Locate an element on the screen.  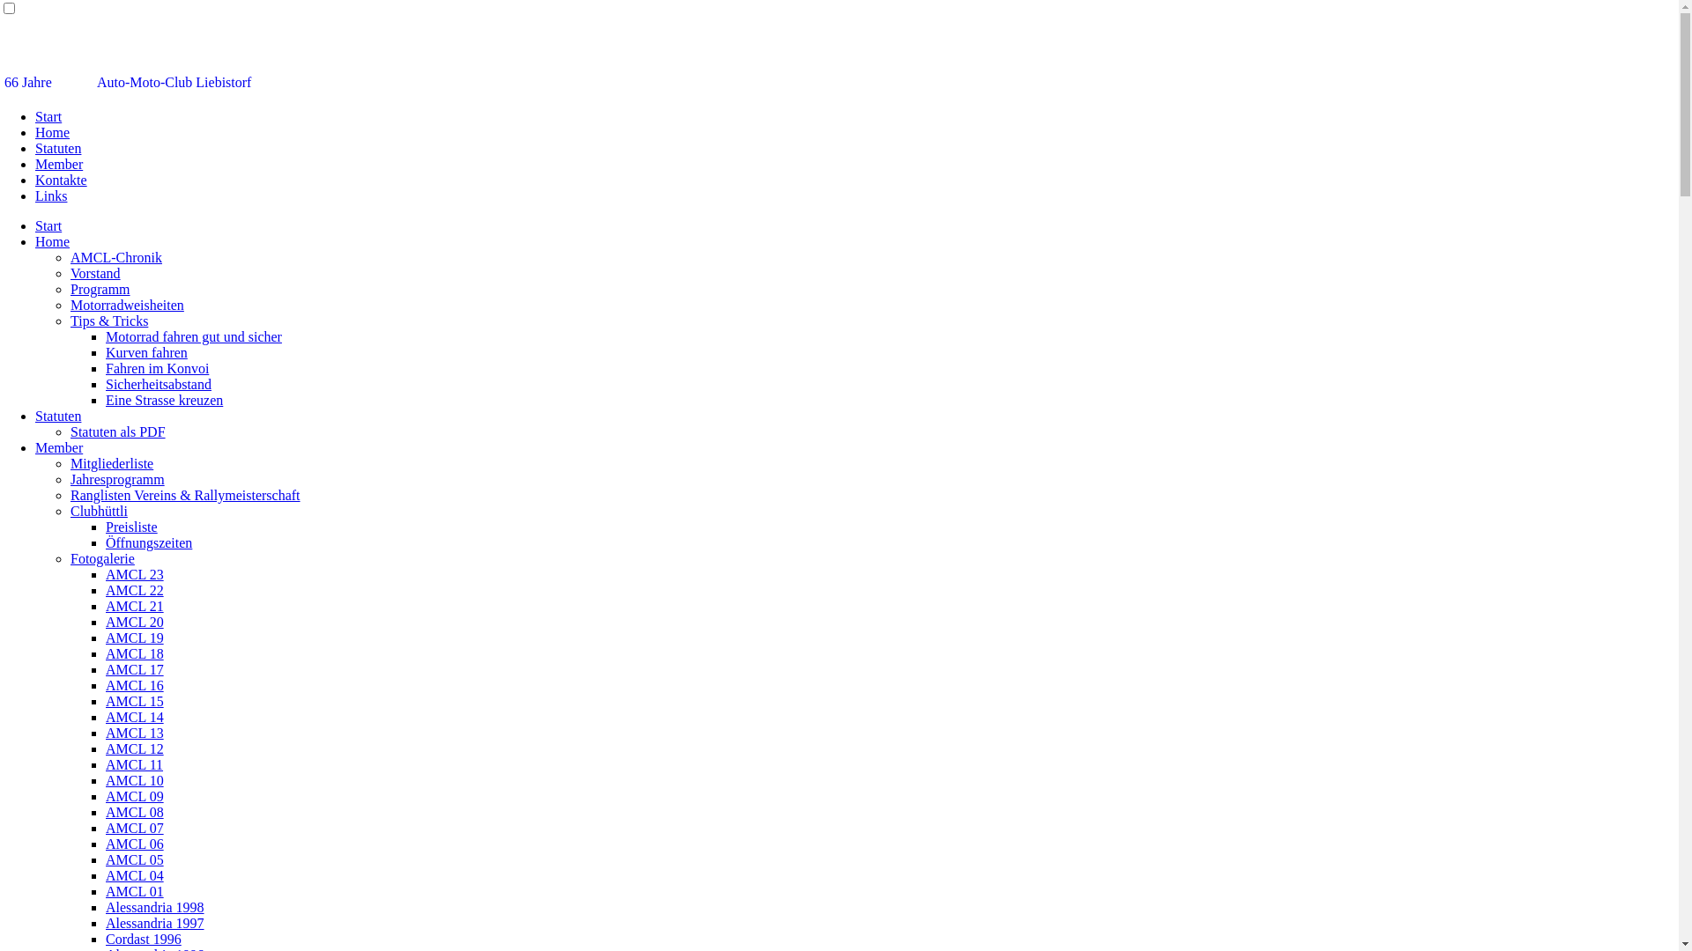
Preisliste is located at coordinates (132, 527).